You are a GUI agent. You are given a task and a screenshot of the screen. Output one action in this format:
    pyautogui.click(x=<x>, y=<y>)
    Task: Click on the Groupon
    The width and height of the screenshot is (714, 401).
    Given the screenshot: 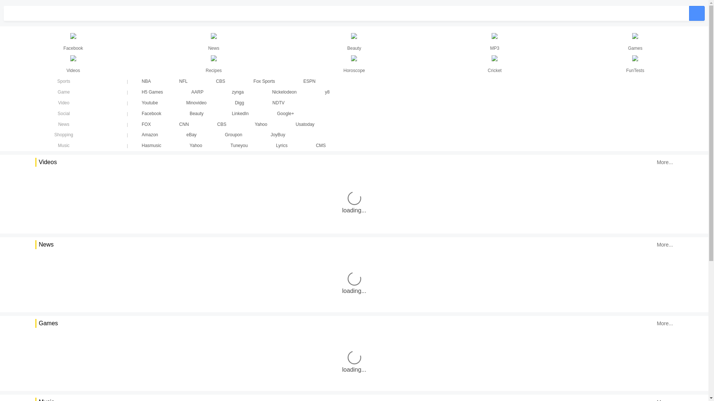 What is the action you would take?
    pyautogui.click(x=234, y=135)
    